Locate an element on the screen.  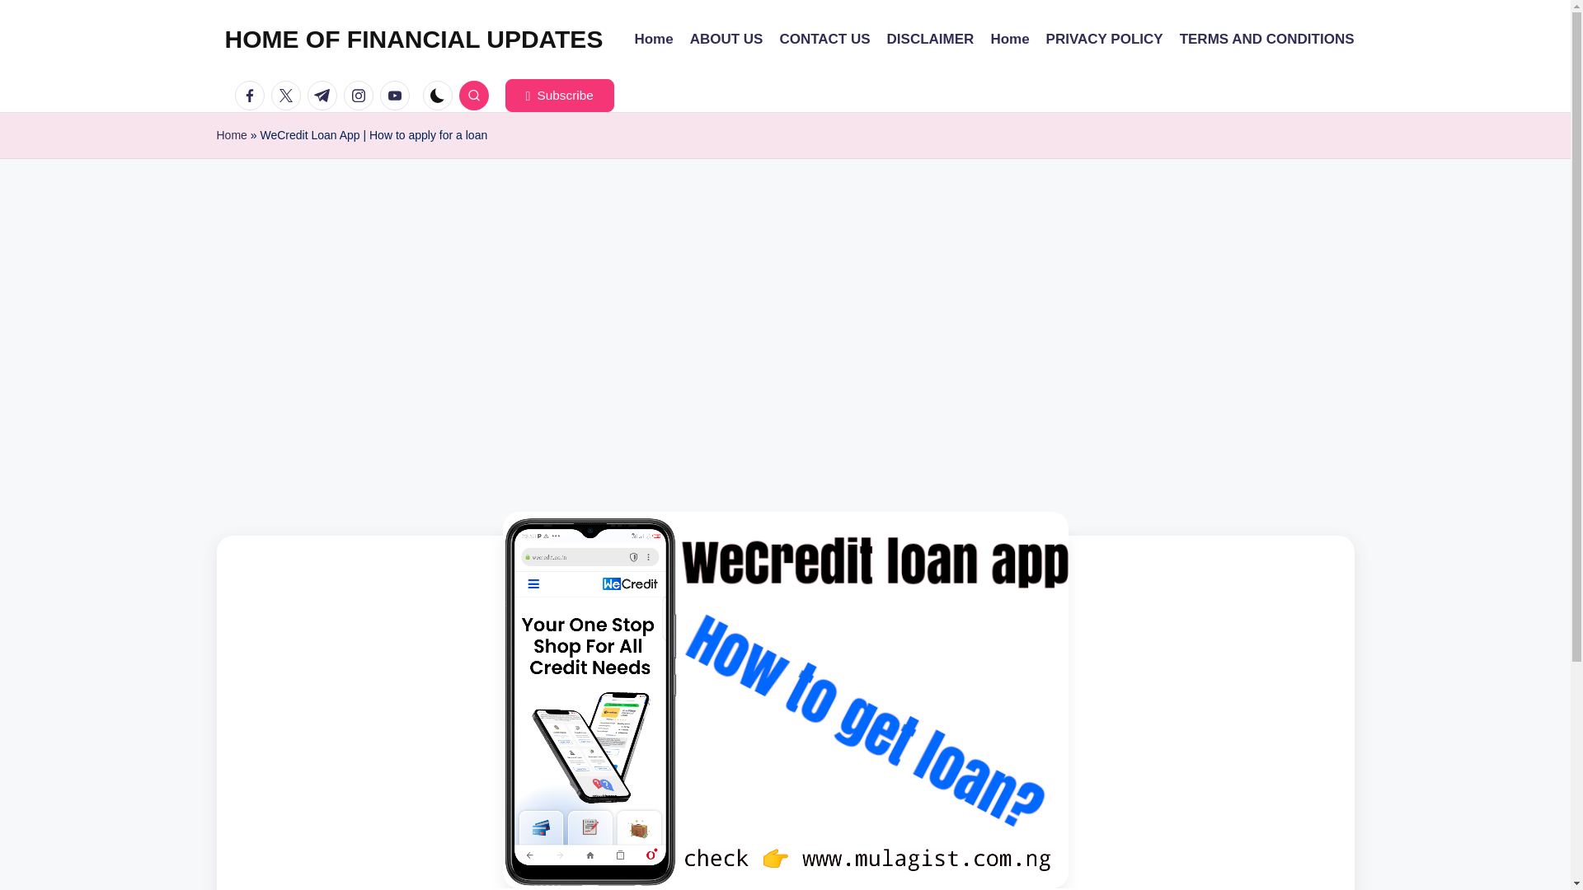
ABOUT US is located at coordinates (726, 40).